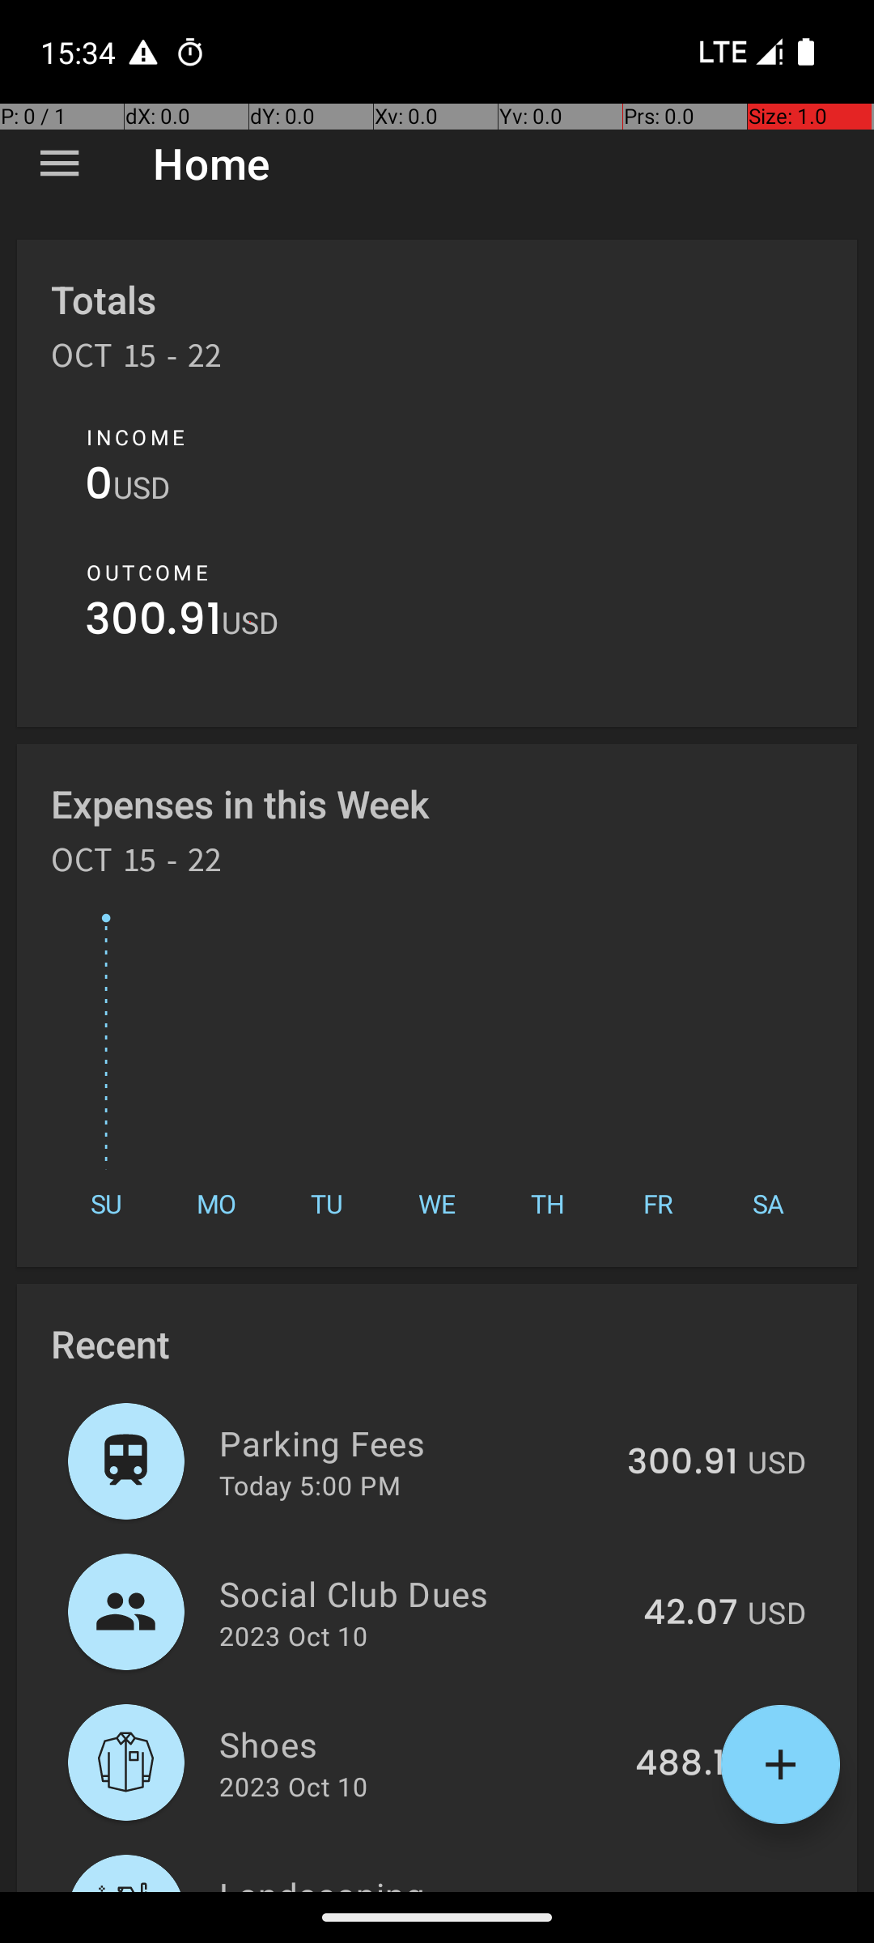 The height and width of the screenshot is (1943, 874). I want to click on 488.11, so click(686, 1764).